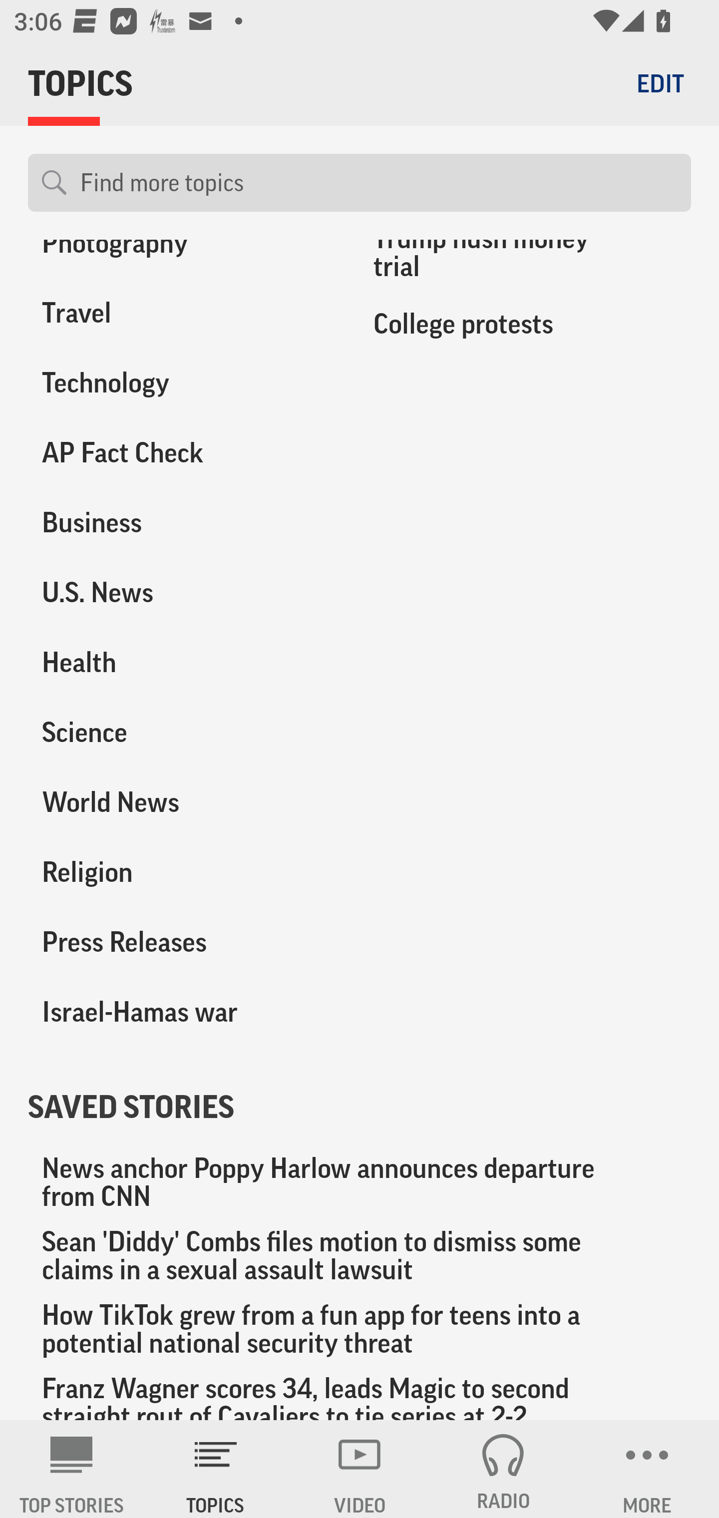 This screenshot has height=1518, width=719. What do you see at coordinates (180, 382) in the screenshot?
I see `Technology` at bounding box center [180, 382].